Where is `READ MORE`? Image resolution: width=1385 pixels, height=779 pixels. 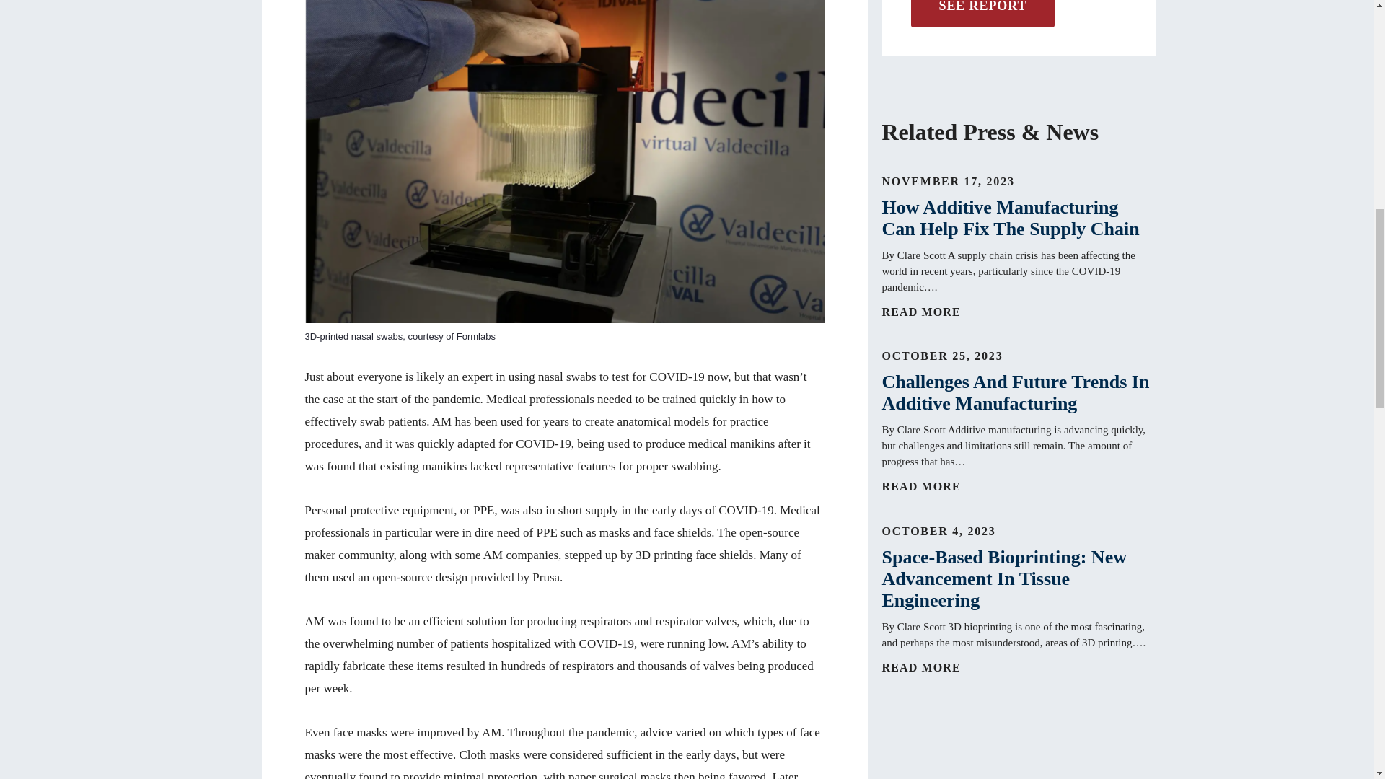 READ MORE is located at coordinates (933, 312).